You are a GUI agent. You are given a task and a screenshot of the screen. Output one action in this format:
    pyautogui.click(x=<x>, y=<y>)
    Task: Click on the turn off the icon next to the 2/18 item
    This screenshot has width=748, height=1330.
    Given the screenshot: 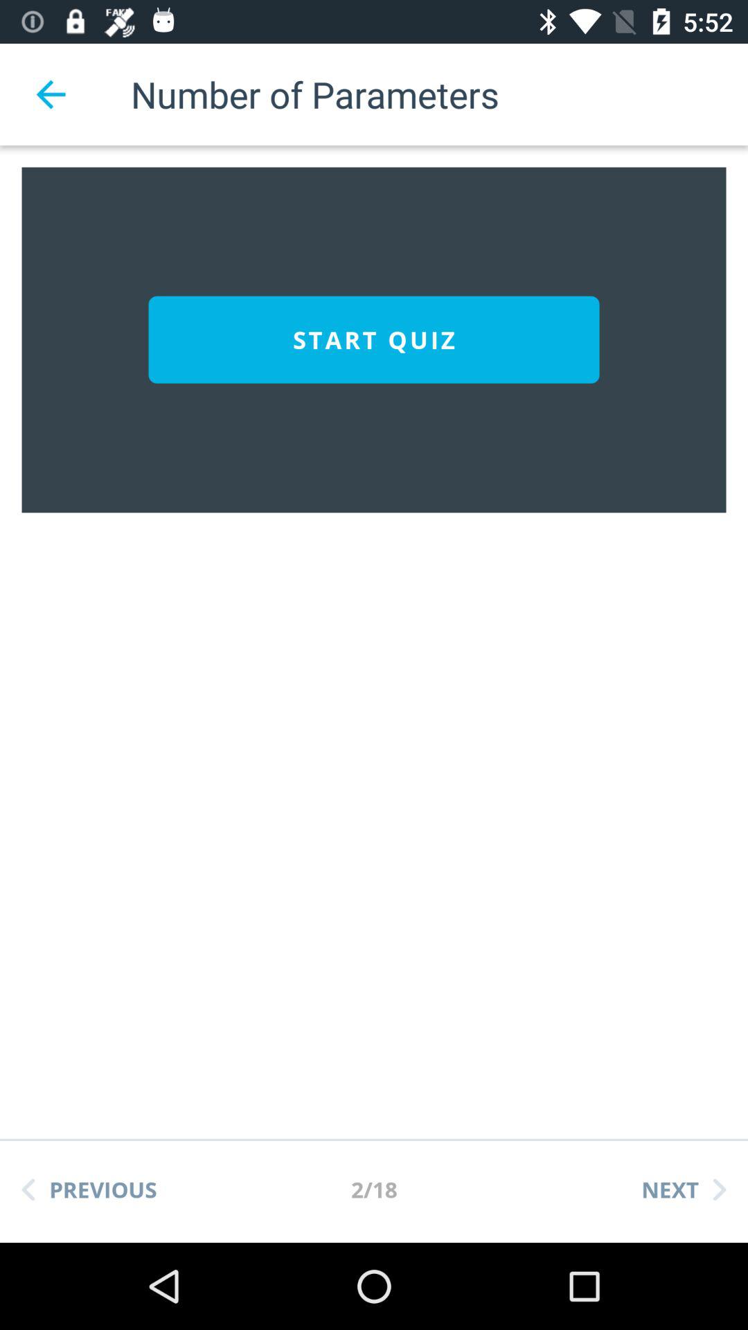 What is the action you would take?
    pyautogui.click(x=684, y=1189)
    